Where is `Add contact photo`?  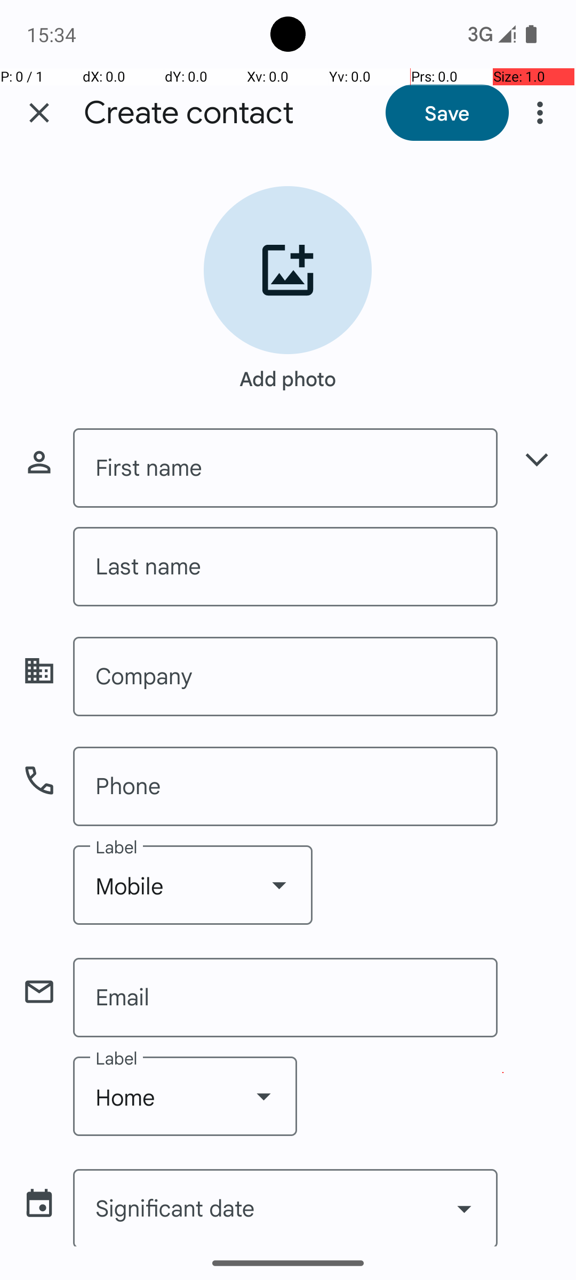
Add contact photo is located at coordinates (288, 270).